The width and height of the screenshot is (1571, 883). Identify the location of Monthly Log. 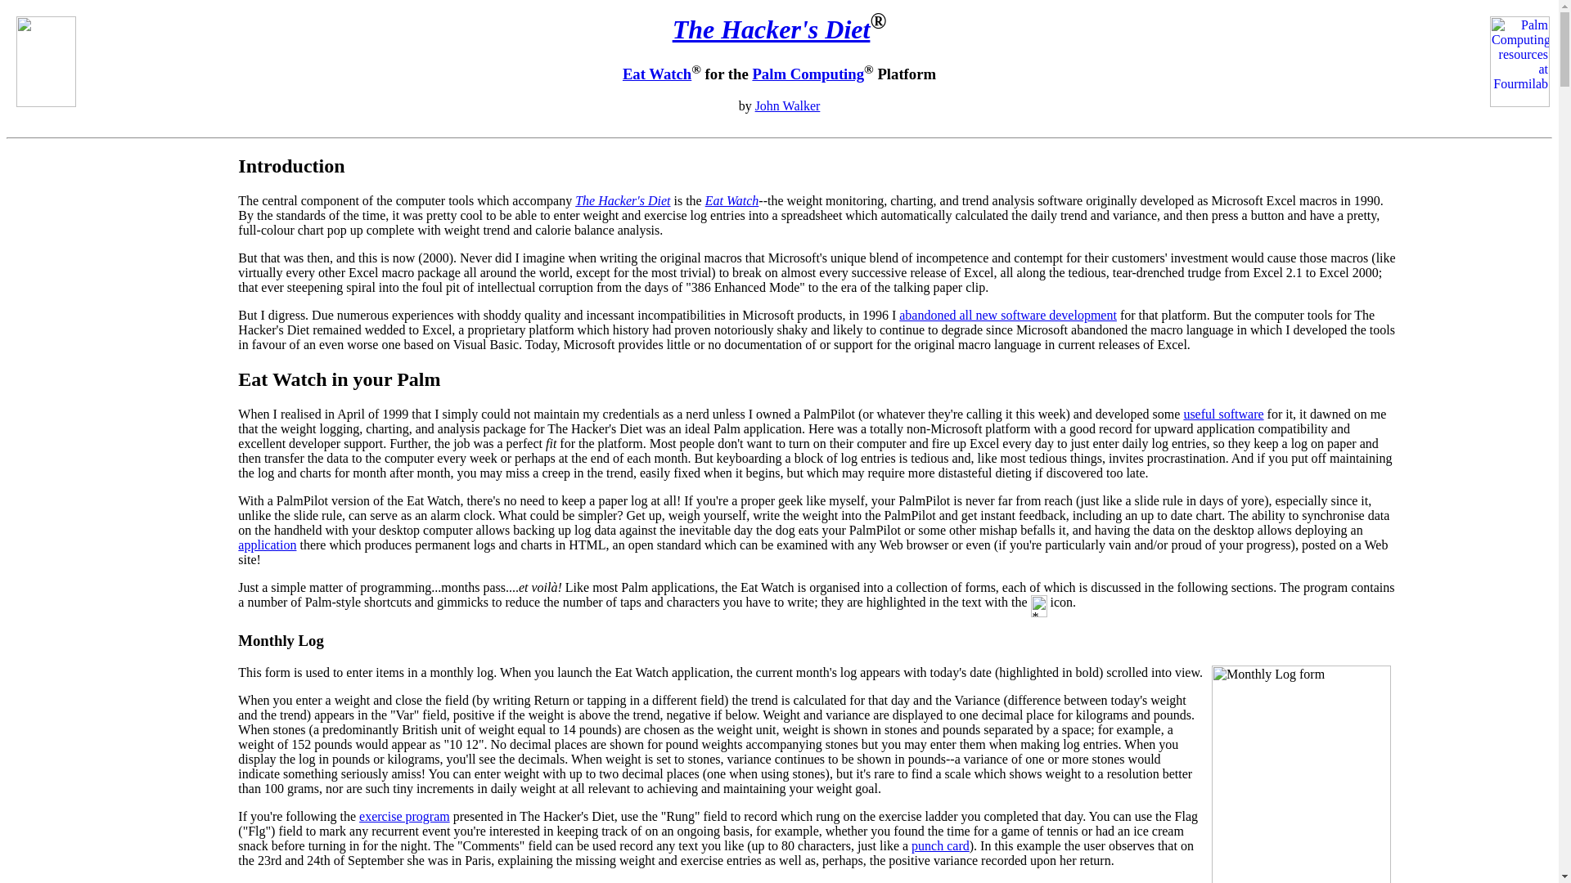
(281, 640).